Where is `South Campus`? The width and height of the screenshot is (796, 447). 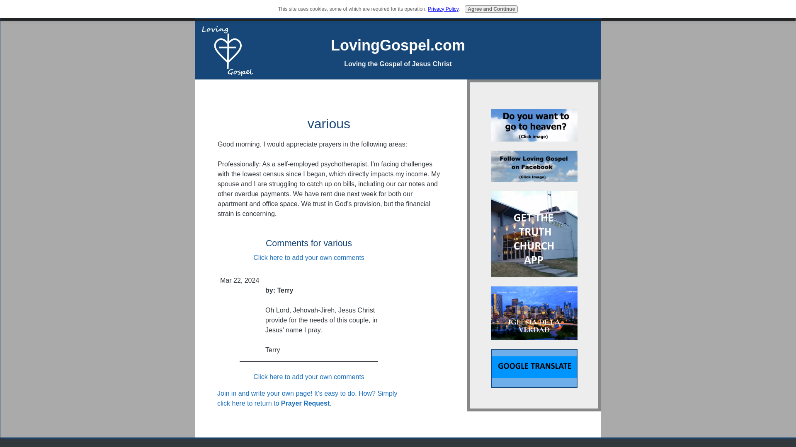 South Campus is located at coordinates (534, 313).